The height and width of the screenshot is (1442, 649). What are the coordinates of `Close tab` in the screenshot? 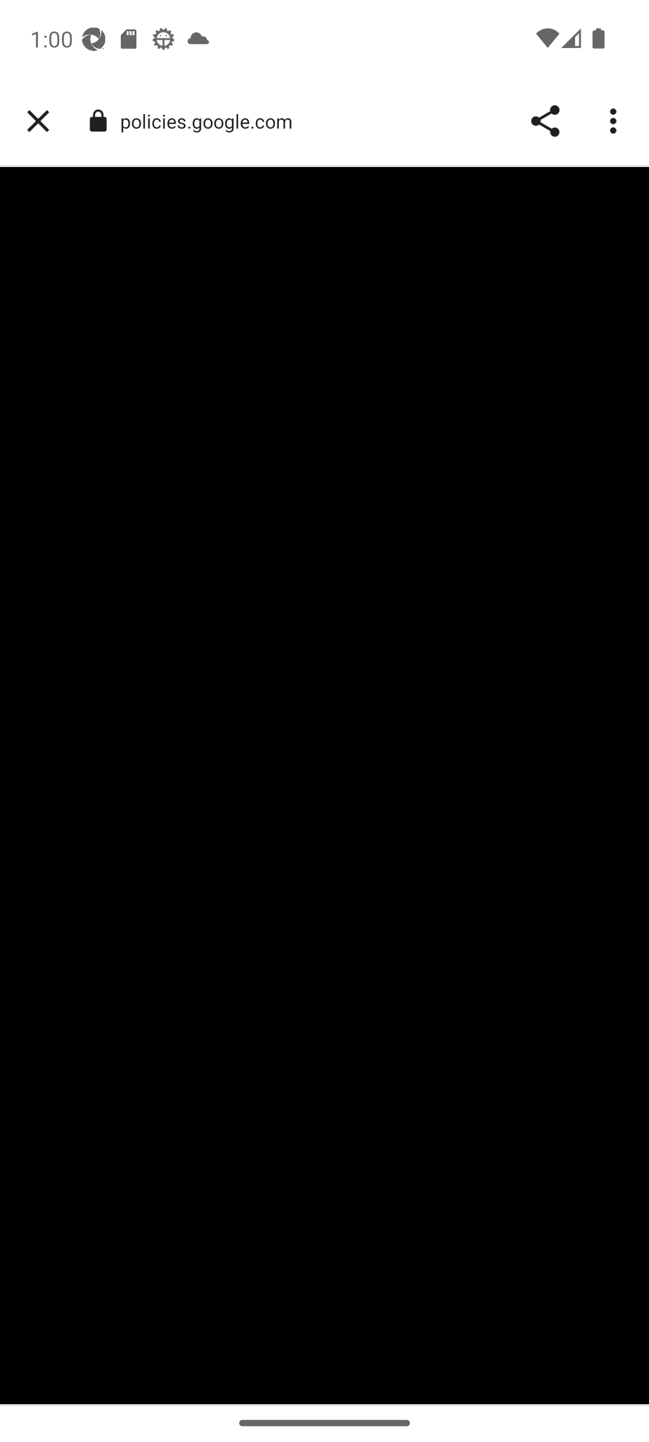 It's located at (38, 121).